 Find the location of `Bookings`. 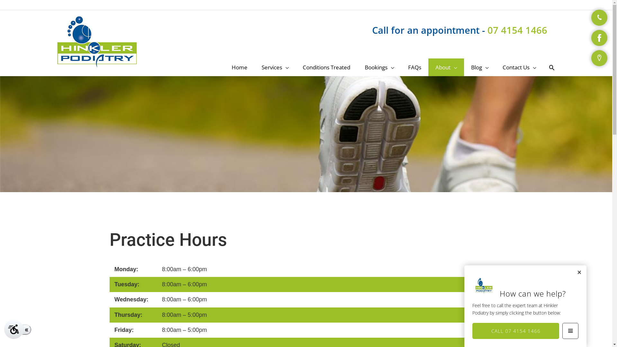

Bookings is located at coordinates (379, 67).